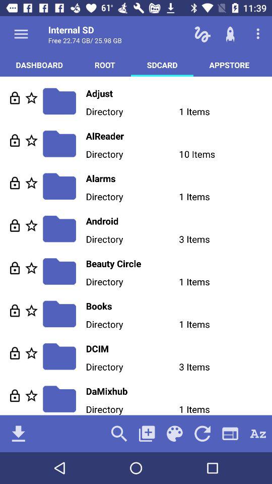  What do you see at coordinates (18, 434) in the screenshot?
I see `download` at bounding box center [18, 434].